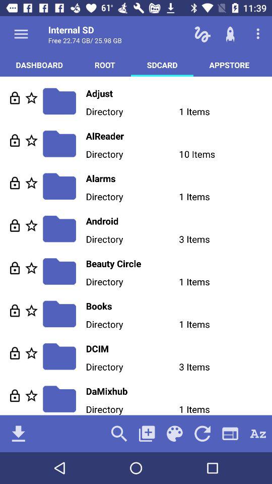  What do you see at coordinates (18, 434) in the screenshot?
I see `download` at bounding box center [18, 434].